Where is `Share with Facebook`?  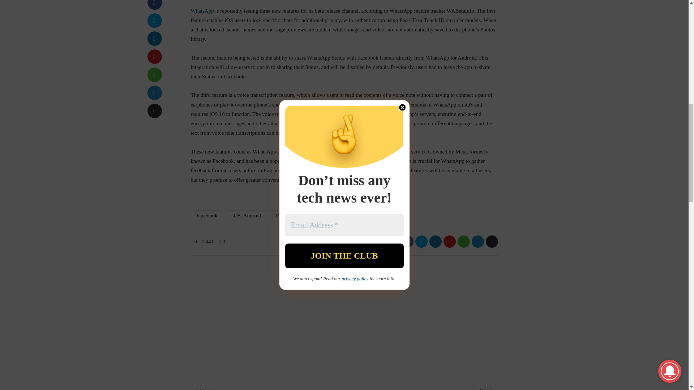
Share with Facebook is located at coordinates (154, 5).